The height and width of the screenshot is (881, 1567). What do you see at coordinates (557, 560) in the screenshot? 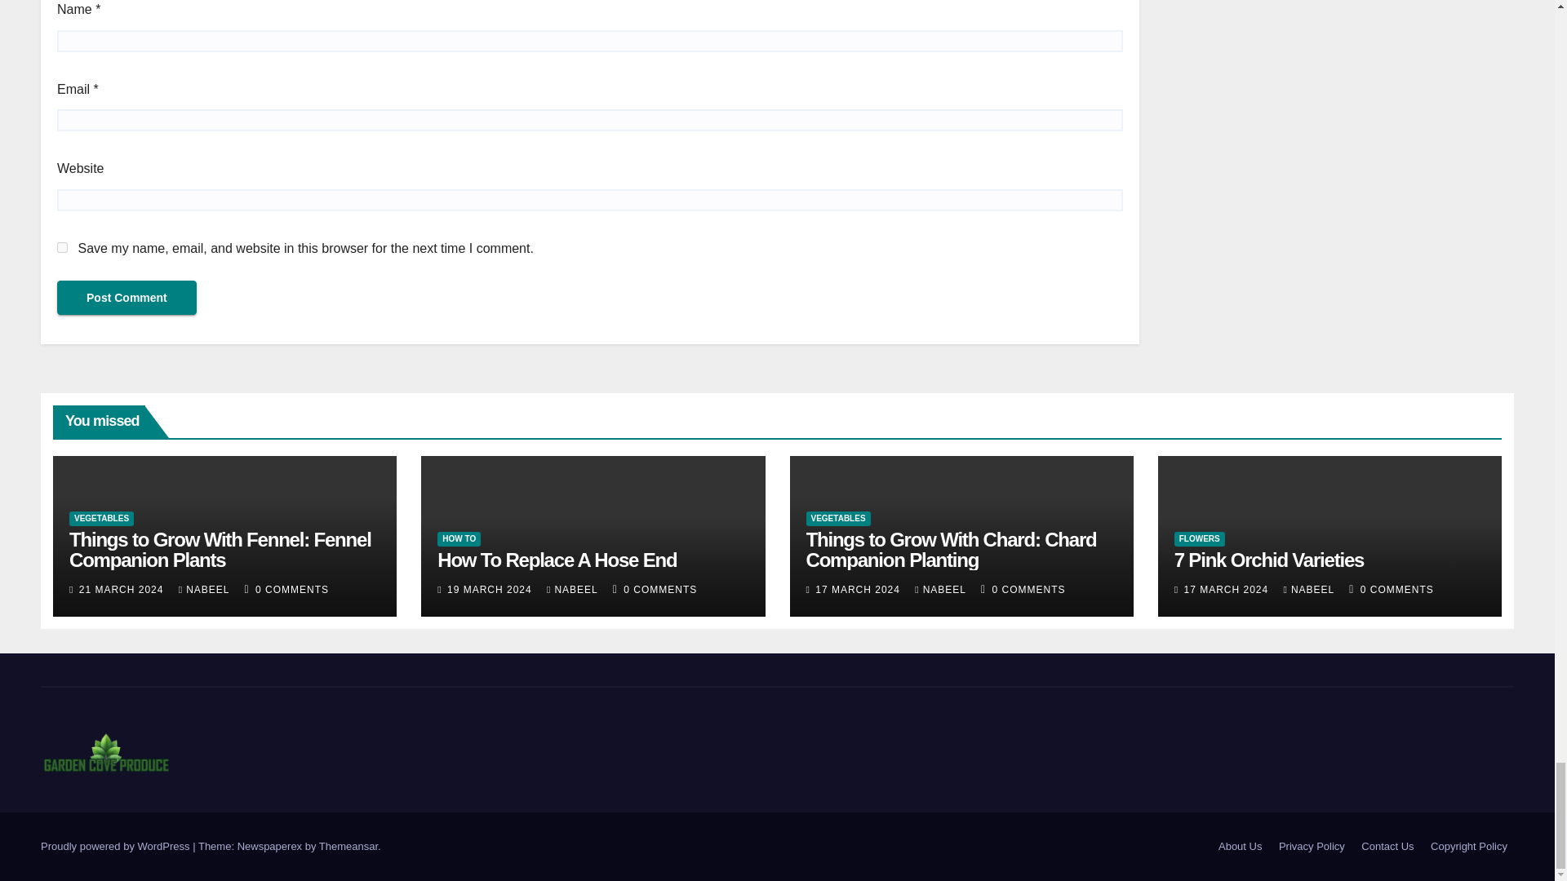
I see `Permalink to: How To Replace A Hose End` at bounding box center [557, 560].